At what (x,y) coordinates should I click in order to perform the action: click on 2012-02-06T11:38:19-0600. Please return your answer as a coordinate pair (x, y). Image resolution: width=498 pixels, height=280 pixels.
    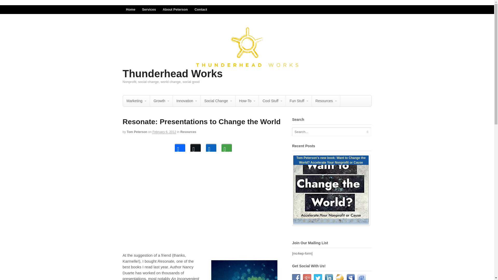
    Looking at the image, I should click on (164, 132).